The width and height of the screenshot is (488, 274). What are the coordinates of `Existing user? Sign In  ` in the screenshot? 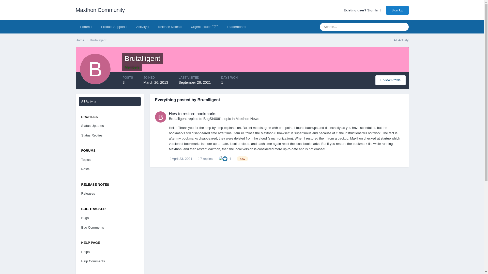 It's located at (362, 10).